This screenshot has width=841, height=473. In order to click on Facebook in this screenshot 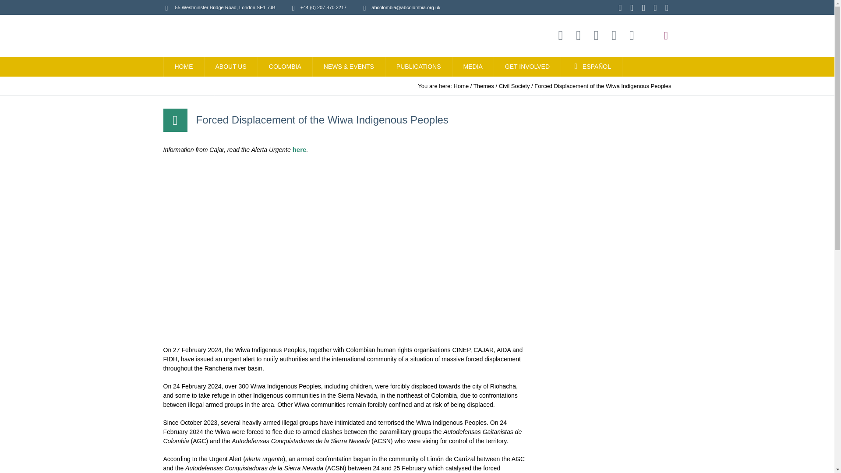, I will do `click(596, 35)`.